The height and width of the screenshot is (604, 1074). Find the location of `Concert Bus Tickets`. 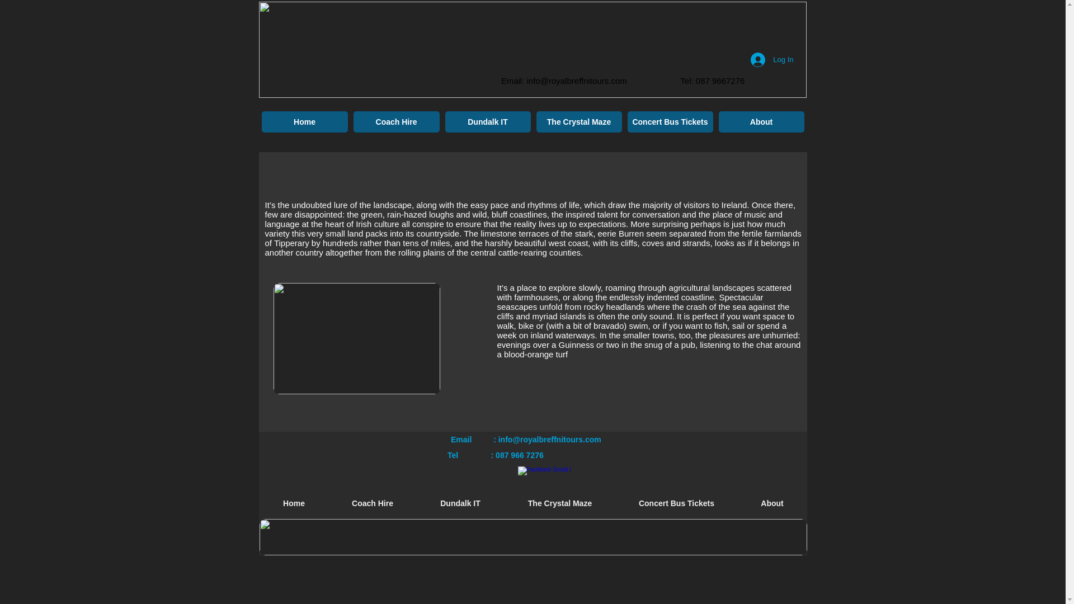

Concert Bus Tickets is located at coordinates (670, 121).